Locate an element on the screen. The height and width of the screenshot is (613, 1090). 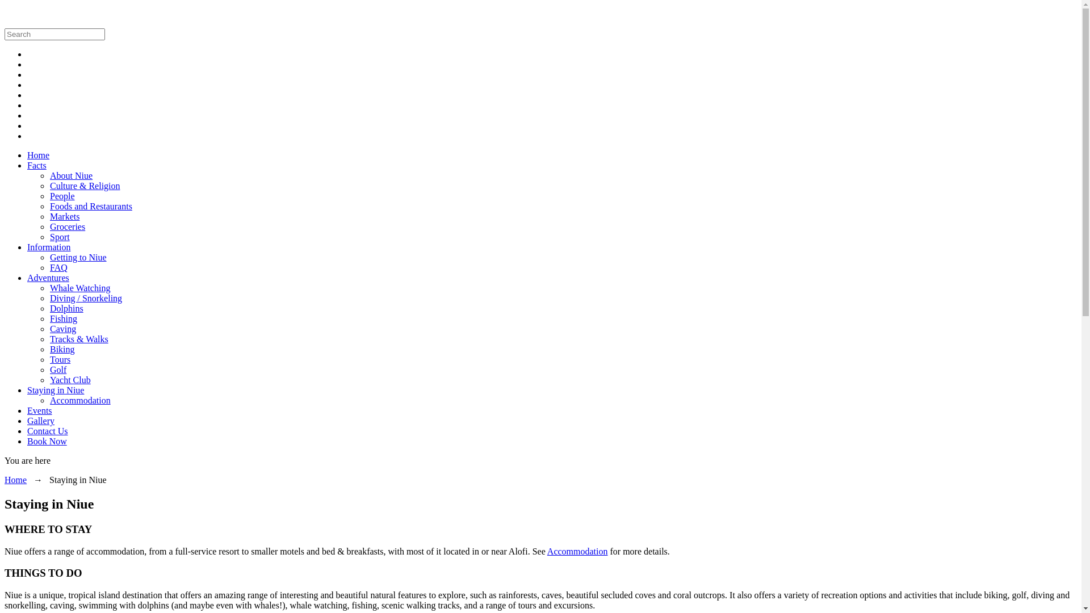
Whale Watching is located at coordinates (80, 288).